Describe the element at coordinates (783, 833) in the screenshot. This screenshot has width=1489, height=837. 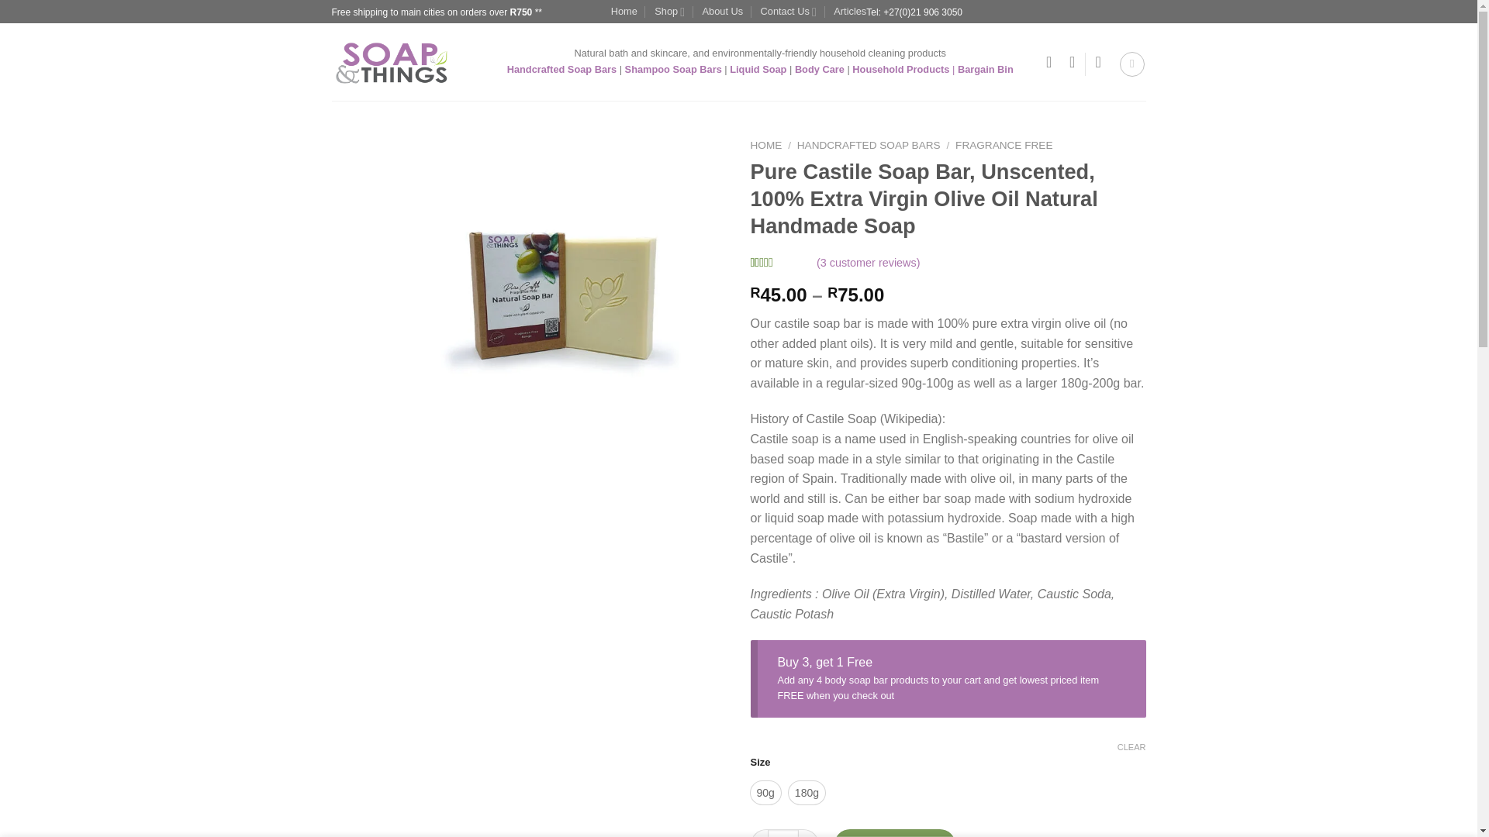
I see `1` at that location.